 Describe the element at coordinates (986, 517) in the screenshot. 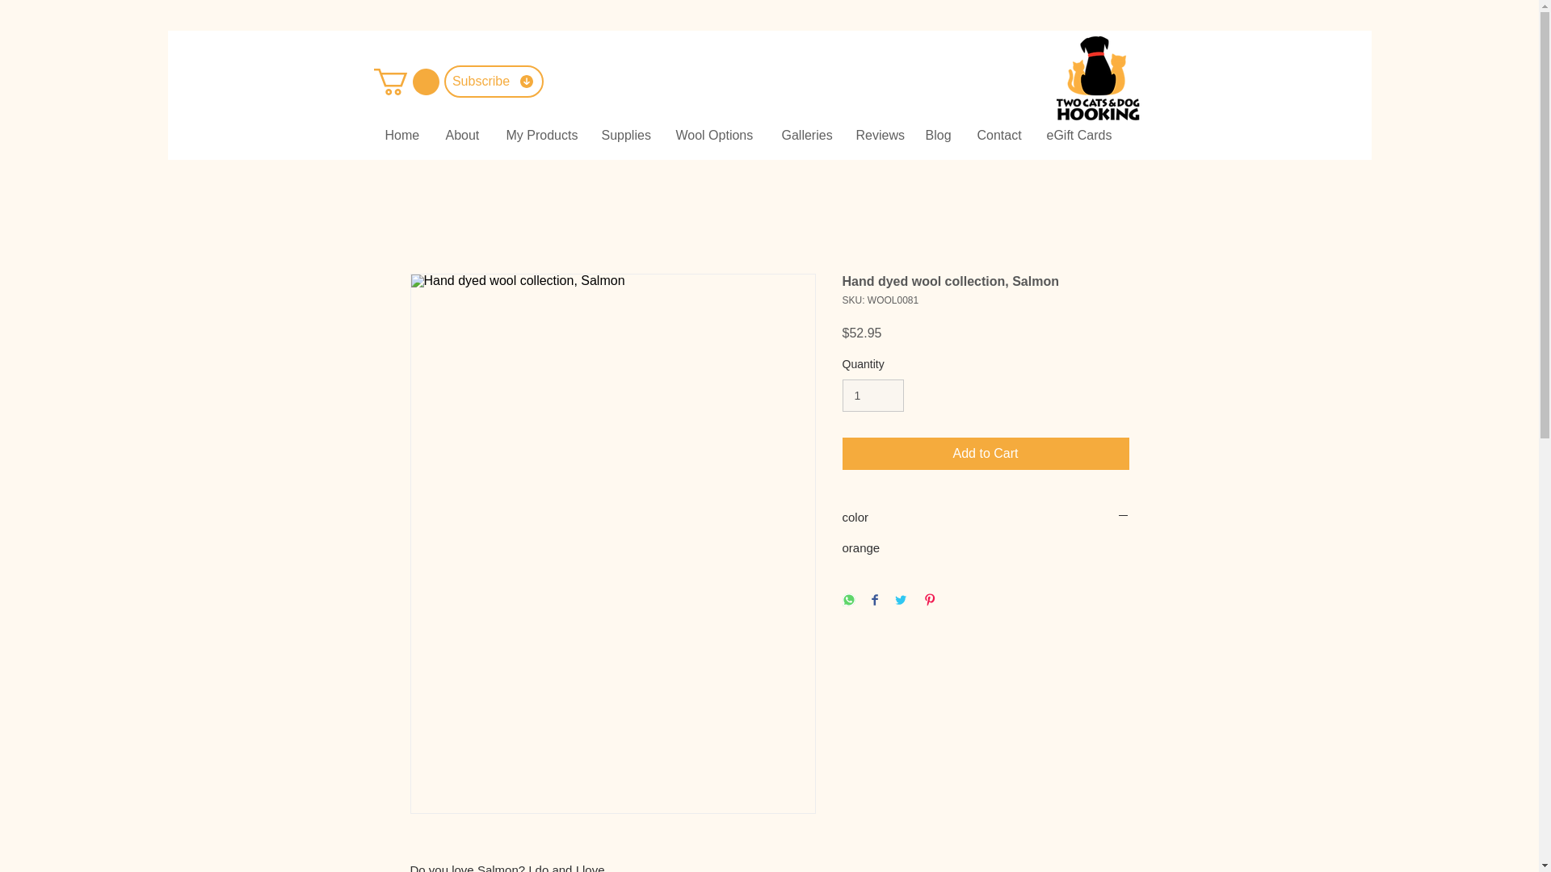

I see `color` at that location.